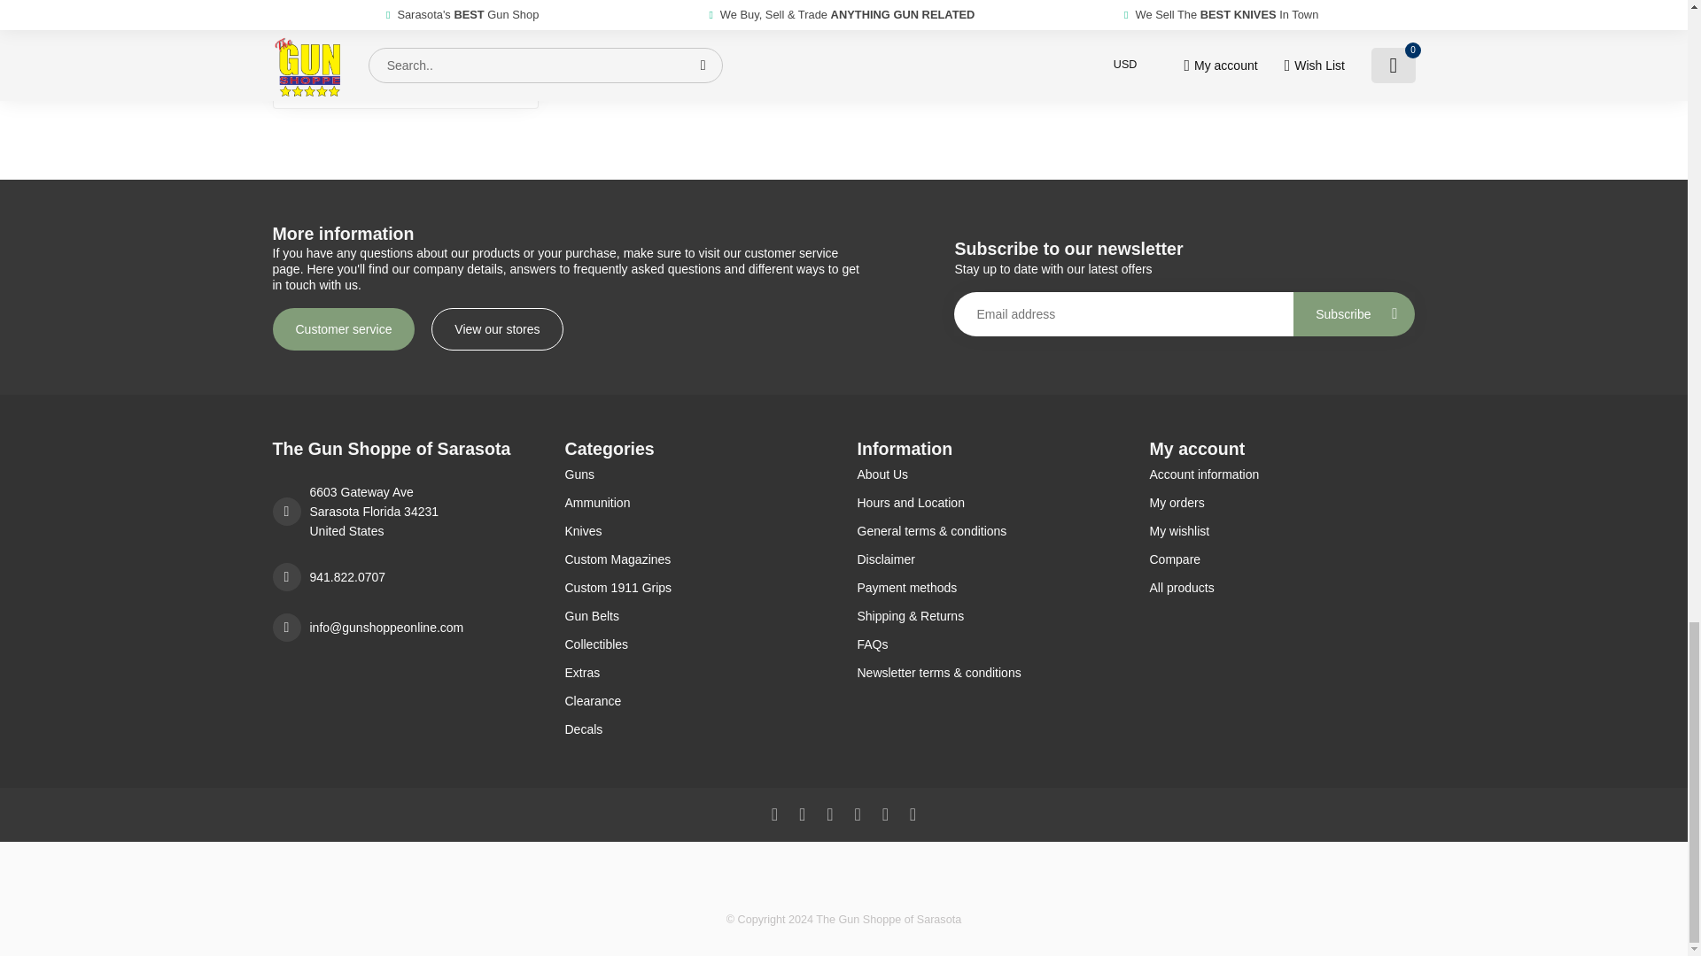 This screenshot has height=956, width=1701. Describe the element at coordinates (1282, 588) in the screenshot. I see `All products` at that location.